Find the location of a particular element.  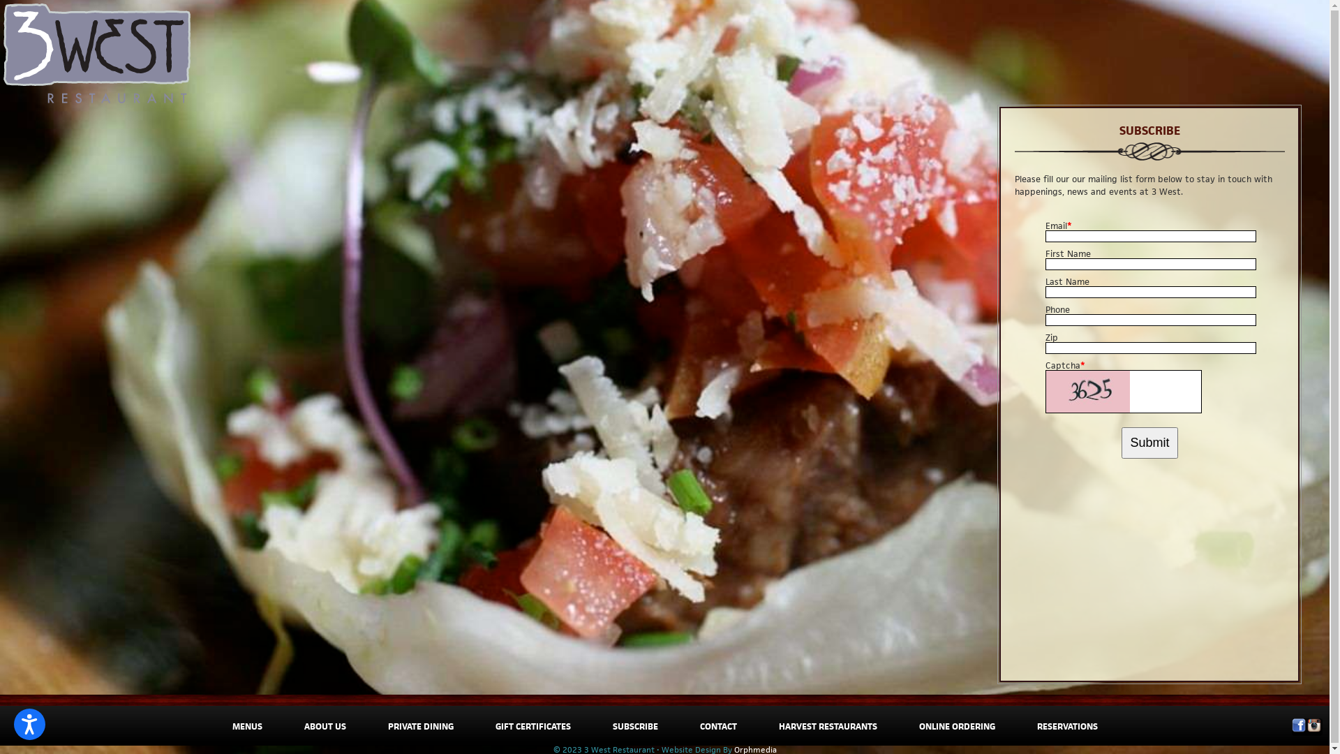

ONLINE ORDERING is located at coordinates (956, 726).